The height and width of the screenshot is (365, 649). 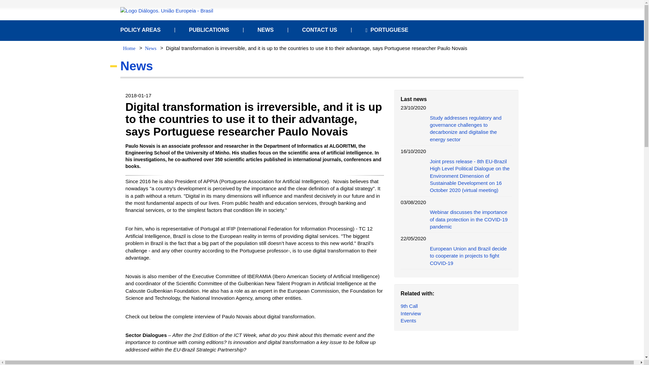 I want to click on 9th Call, so click(x=409, y=306).